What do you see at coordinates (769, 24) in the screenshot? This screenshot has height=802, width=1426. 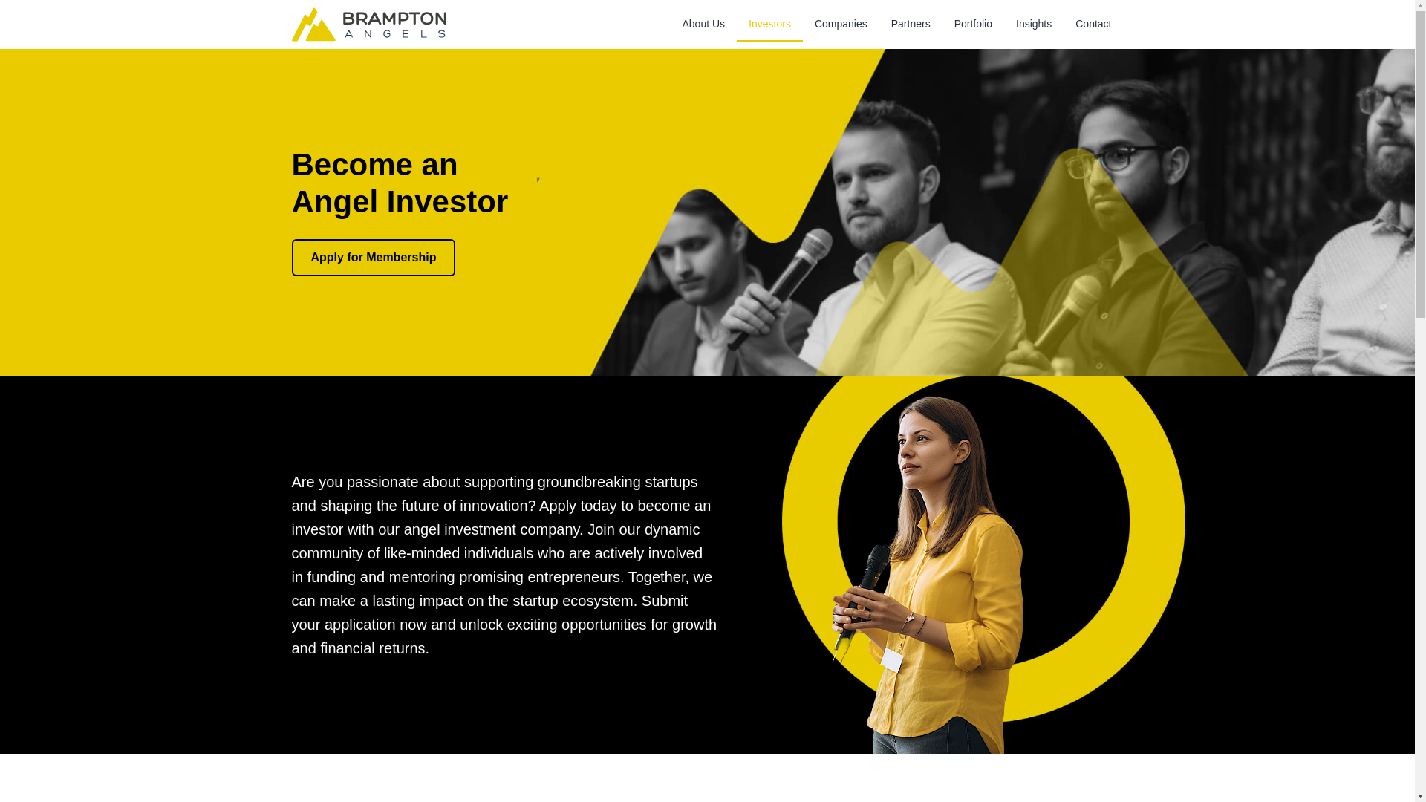 I see `Investors` at bounding box center [769, 24].